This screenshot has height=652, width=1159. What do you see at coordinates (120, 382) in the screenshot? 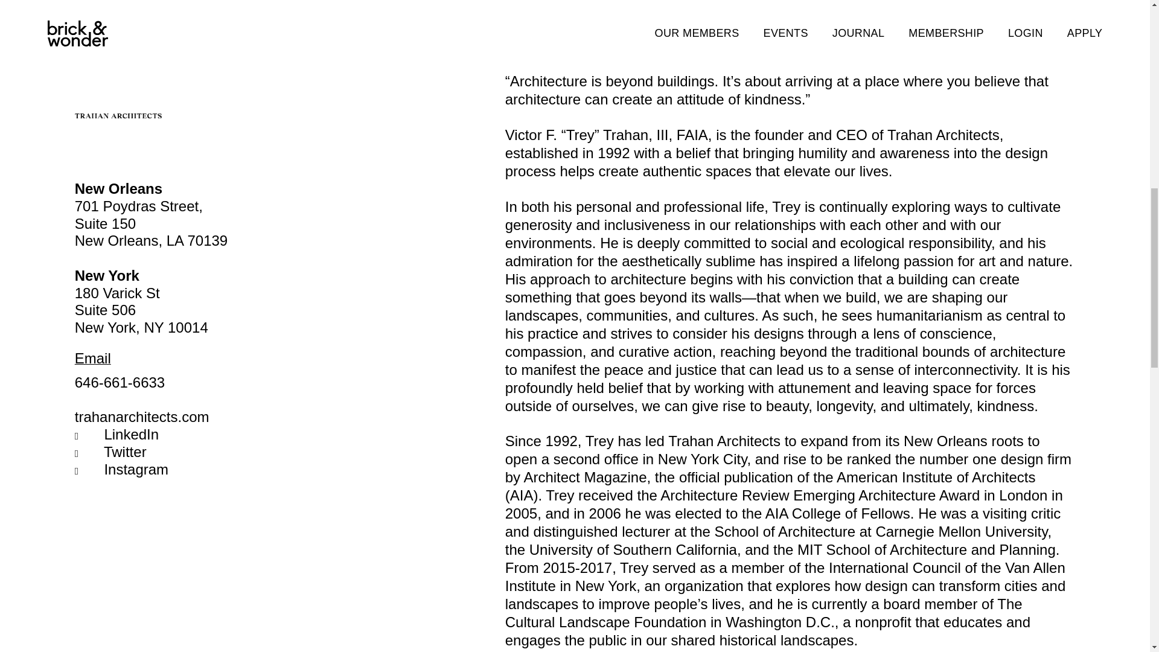
I see `646-661-6633` at bounding box center [120, 382].